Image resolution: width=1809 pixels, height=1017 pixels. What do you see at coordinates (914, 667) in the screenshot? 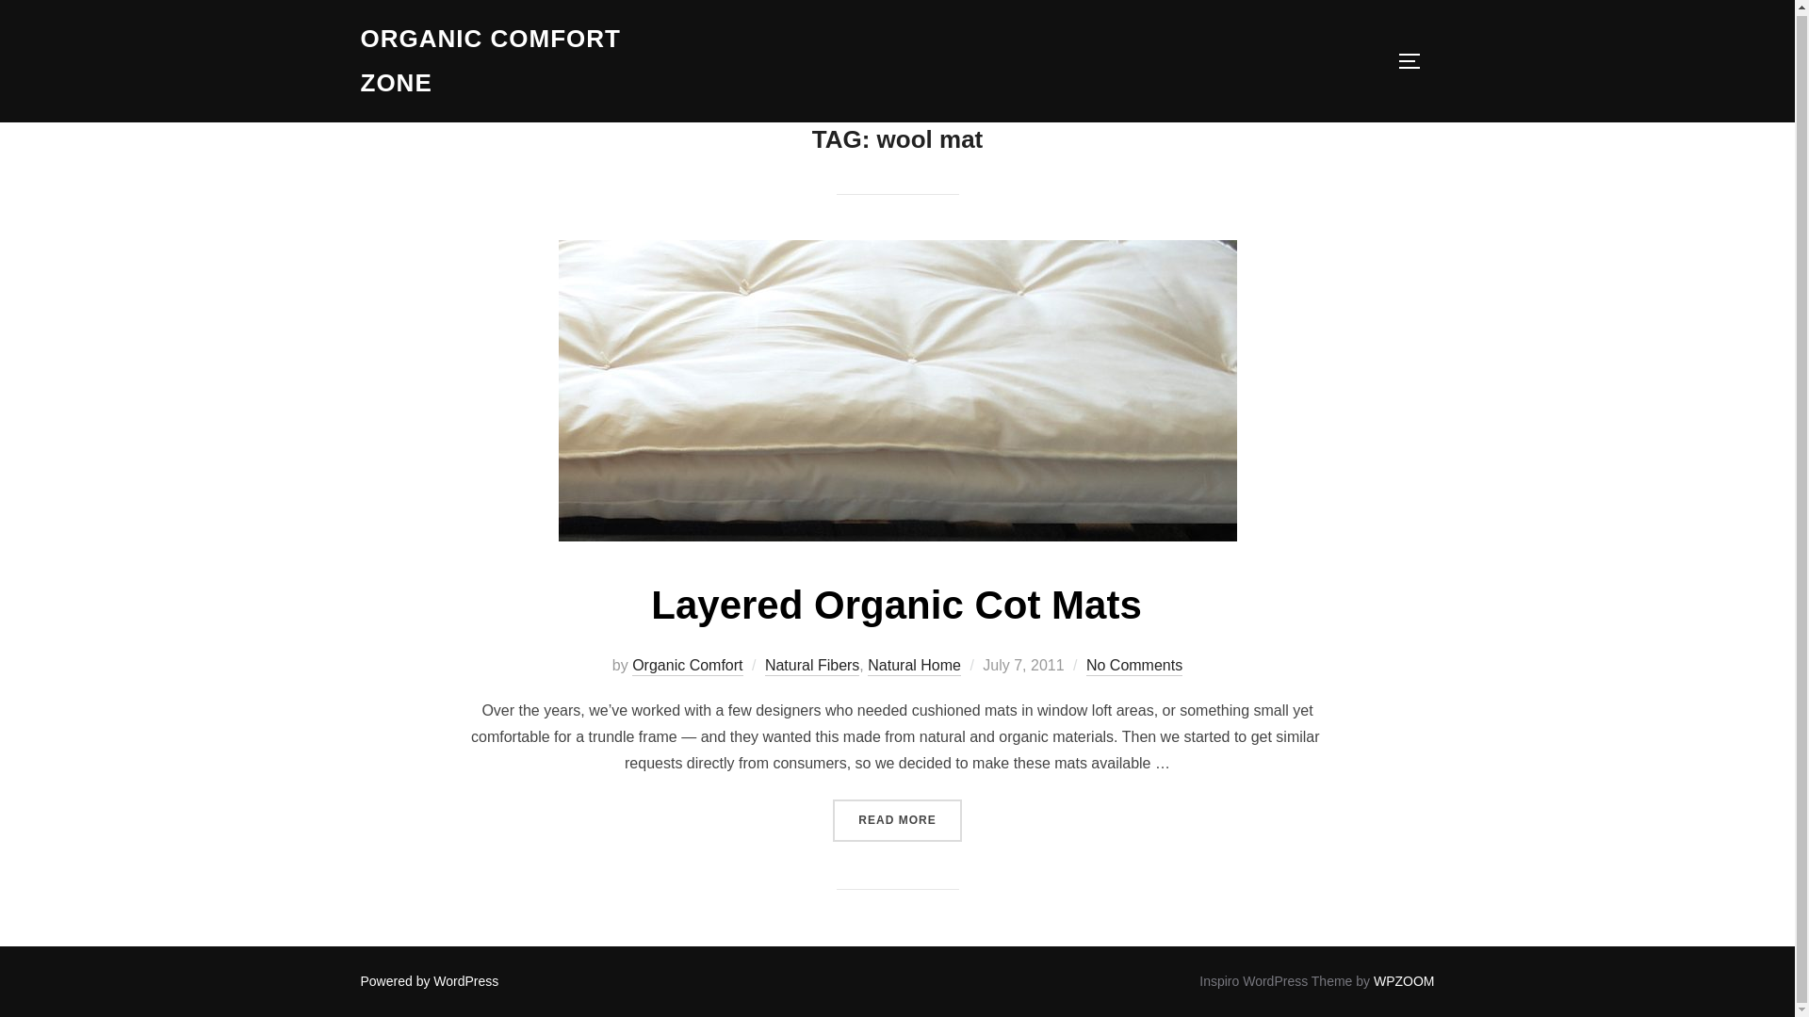
I see `Natural Home` at bounding box center [914, 667].